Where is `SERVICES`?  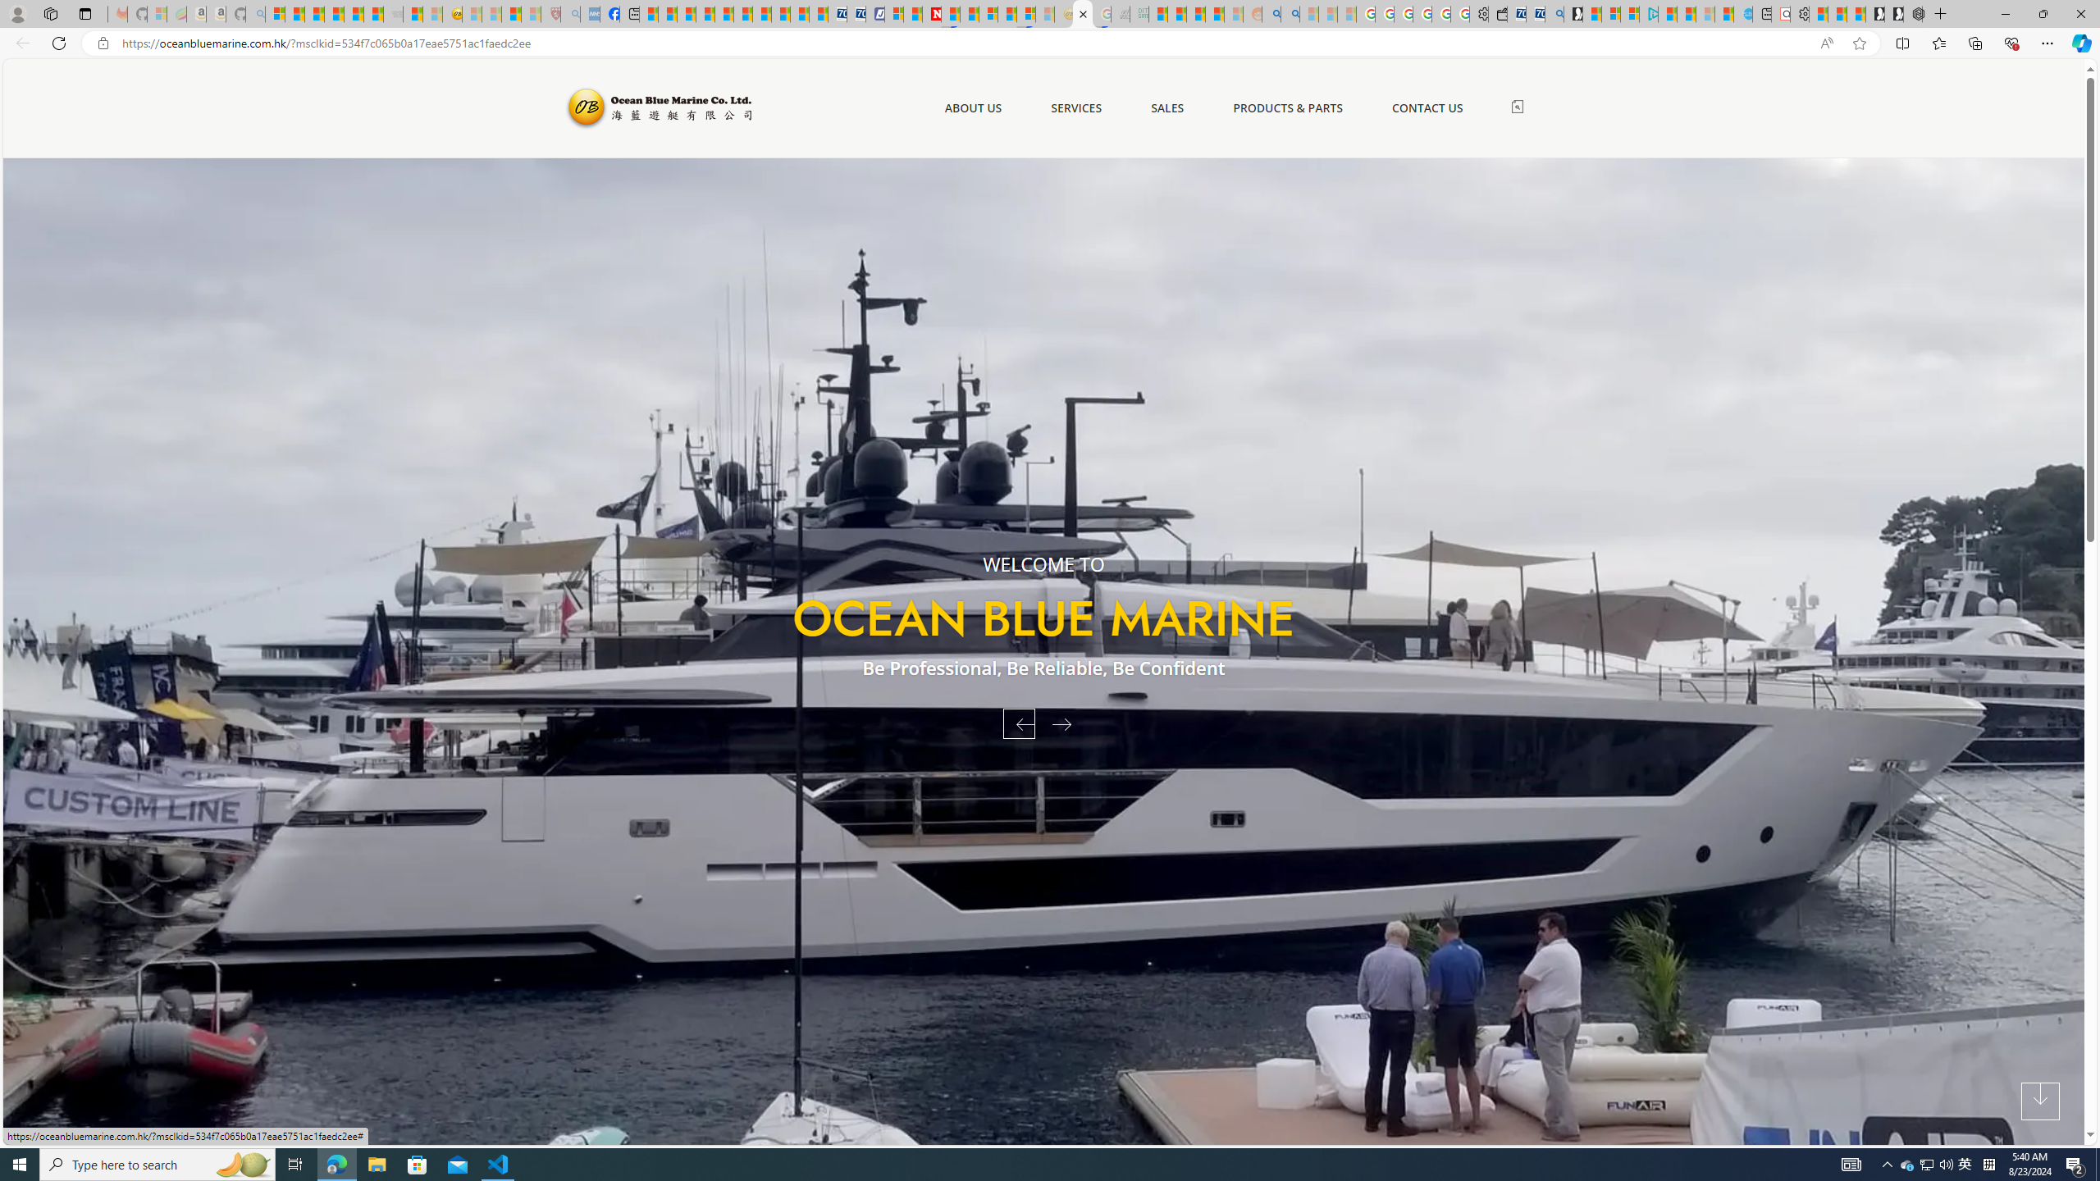
SERVICES is located at coordinates (1076, 108).